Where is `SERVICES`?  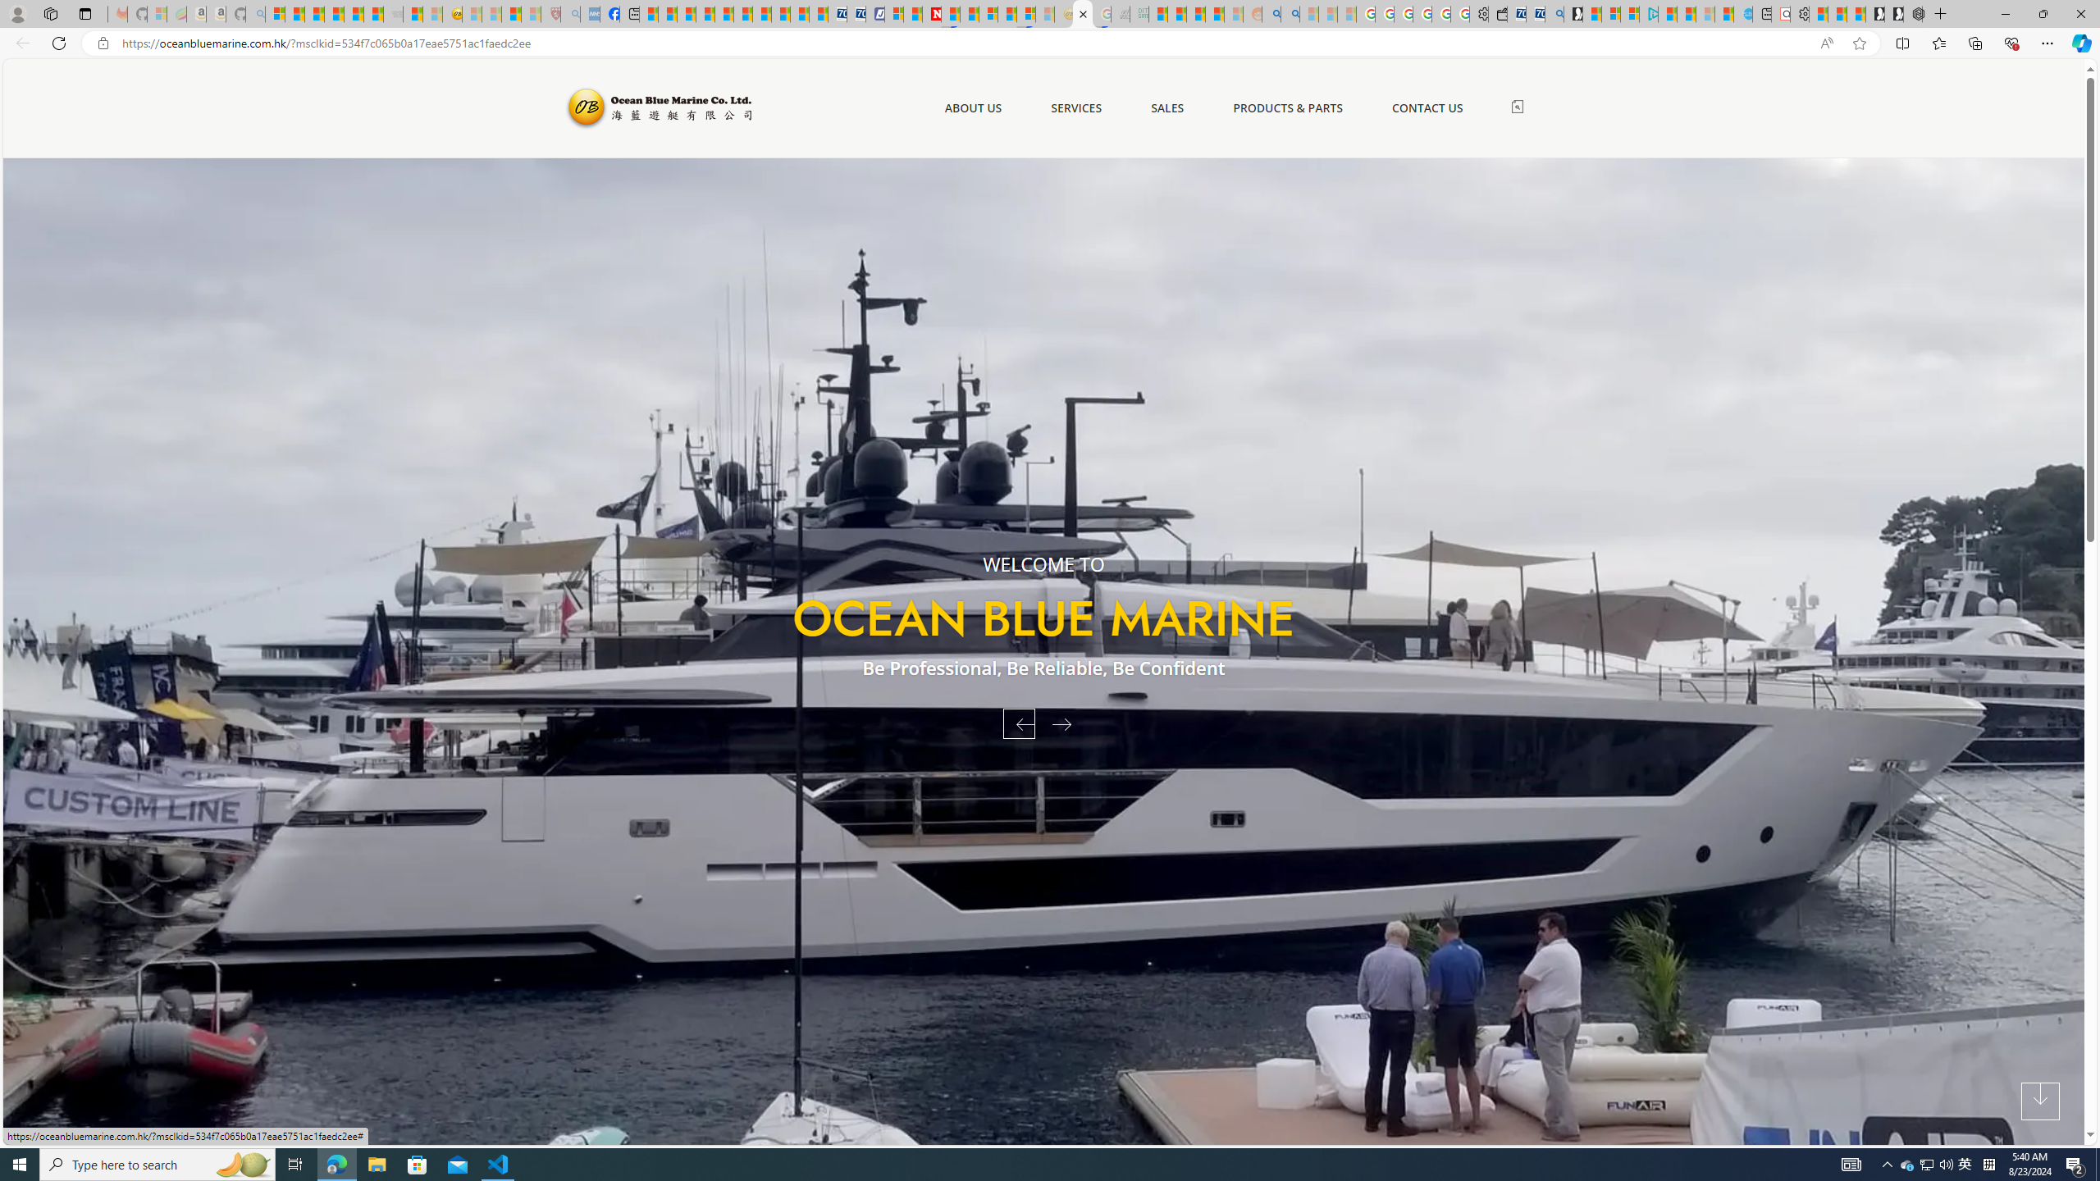
SERVICES is located at coordinates (1076, 108).